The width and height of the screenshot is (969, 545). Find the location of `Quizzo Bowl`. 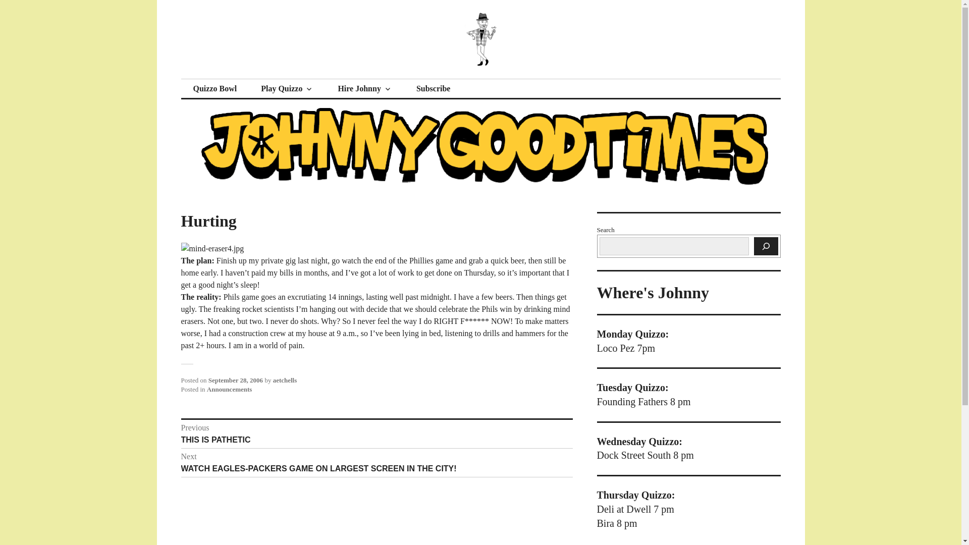

Quizzo Bowl is located at coordinates (214, 89).